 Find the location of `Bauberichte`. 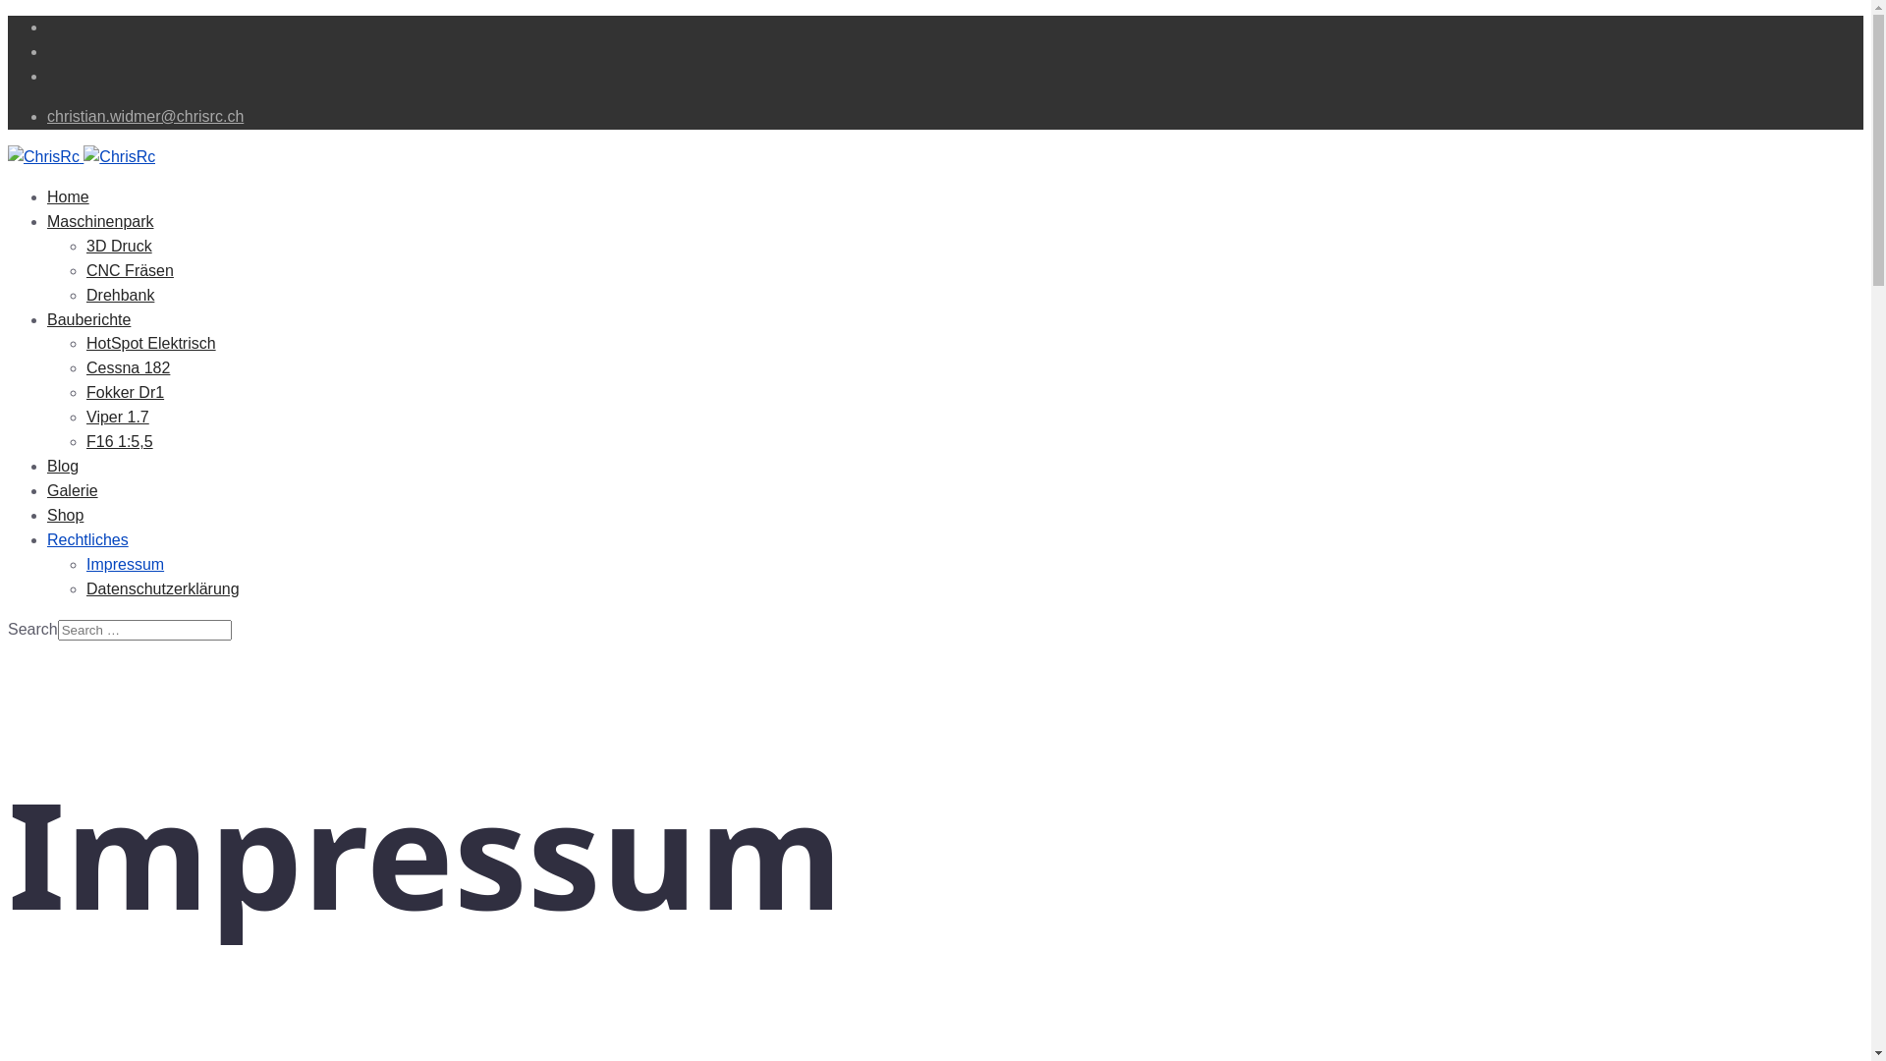

Bauberichte is located at coordinates (88, 320).